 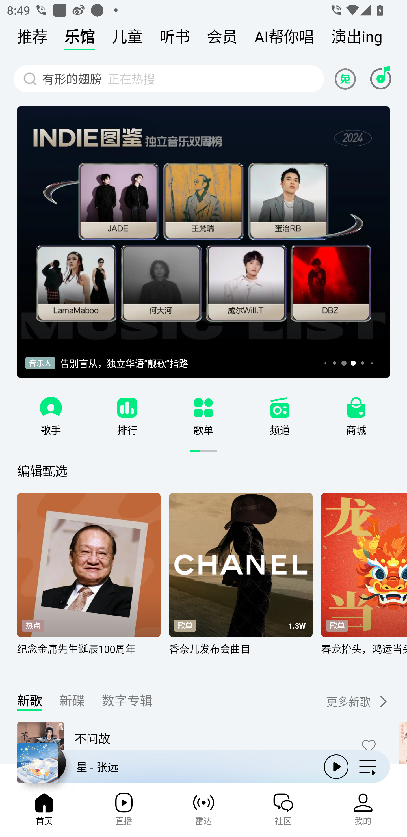 I want to click on 推荐, so click(x=32, y=39).